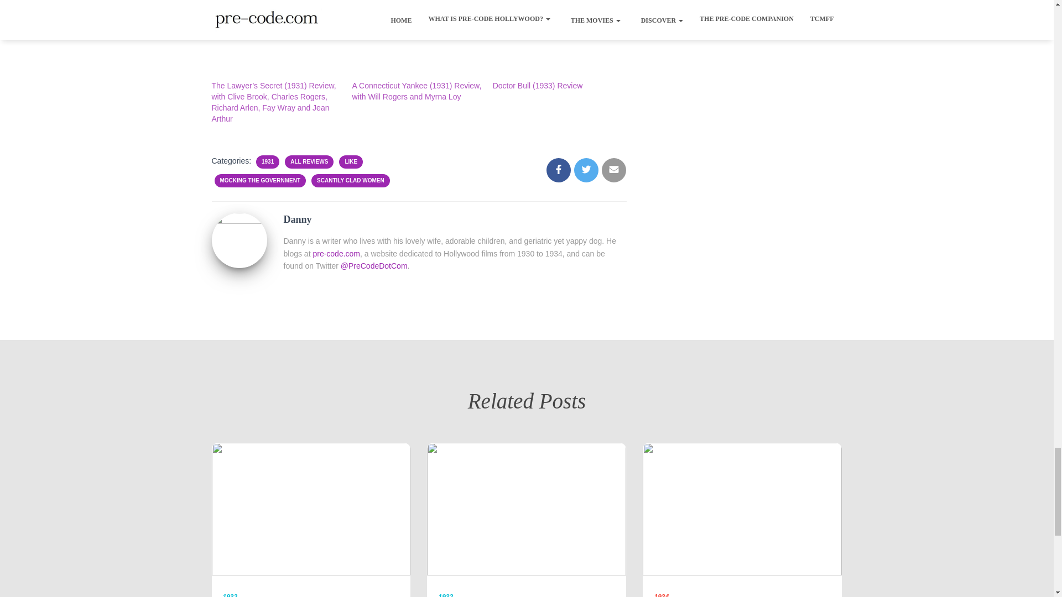  What do you see at coordinates (260, 180) in the screenshot?
I see `MOCKING THE GOVERNMENT` at bounding box center [260, 180].